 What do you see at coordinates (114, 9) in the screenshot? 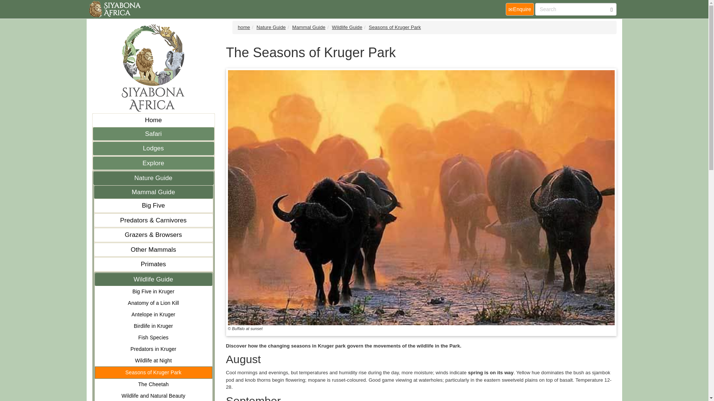
I see `home` at bounding box center [114, 9].